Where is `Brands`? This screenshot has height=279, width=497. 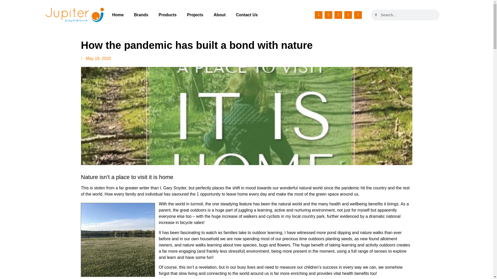
Brands is located at coordinates (141, 14).